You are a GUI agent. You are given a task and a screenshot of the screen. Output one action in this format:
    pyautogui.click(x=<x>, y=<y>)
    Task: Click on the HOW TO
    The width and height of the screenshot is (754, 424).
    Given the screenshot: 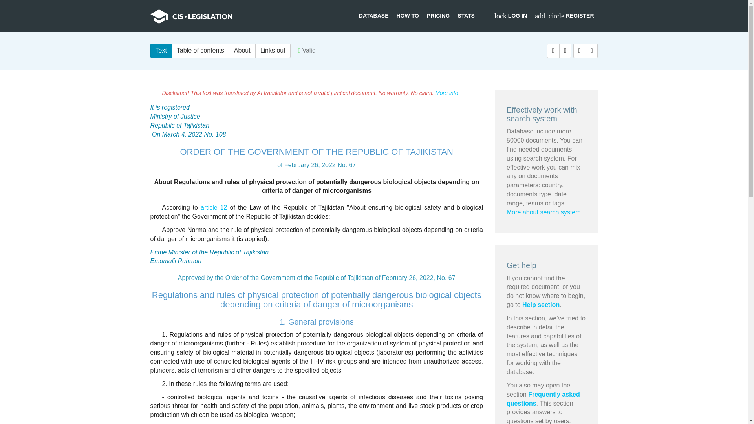 What is the action you would take?
    pyautogui.click(x=408, y=16)
    